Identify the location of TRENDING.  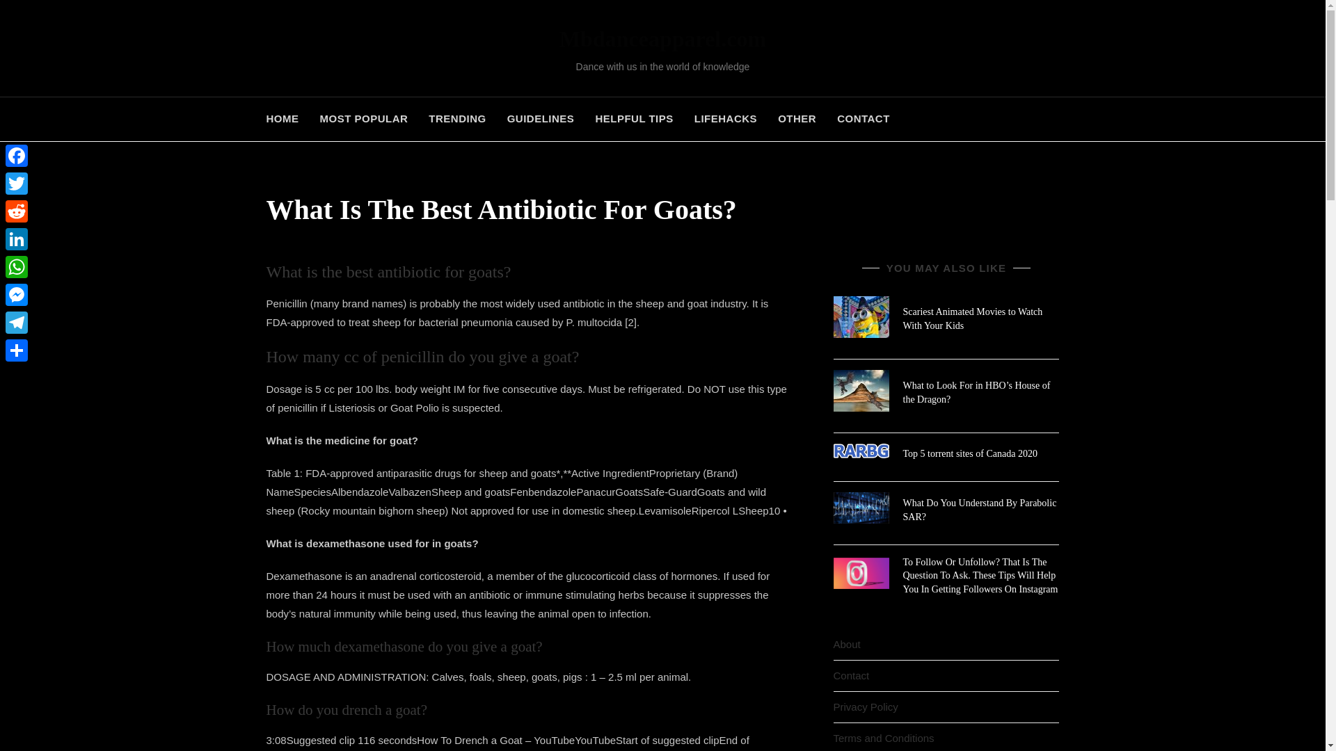
(456, 120).